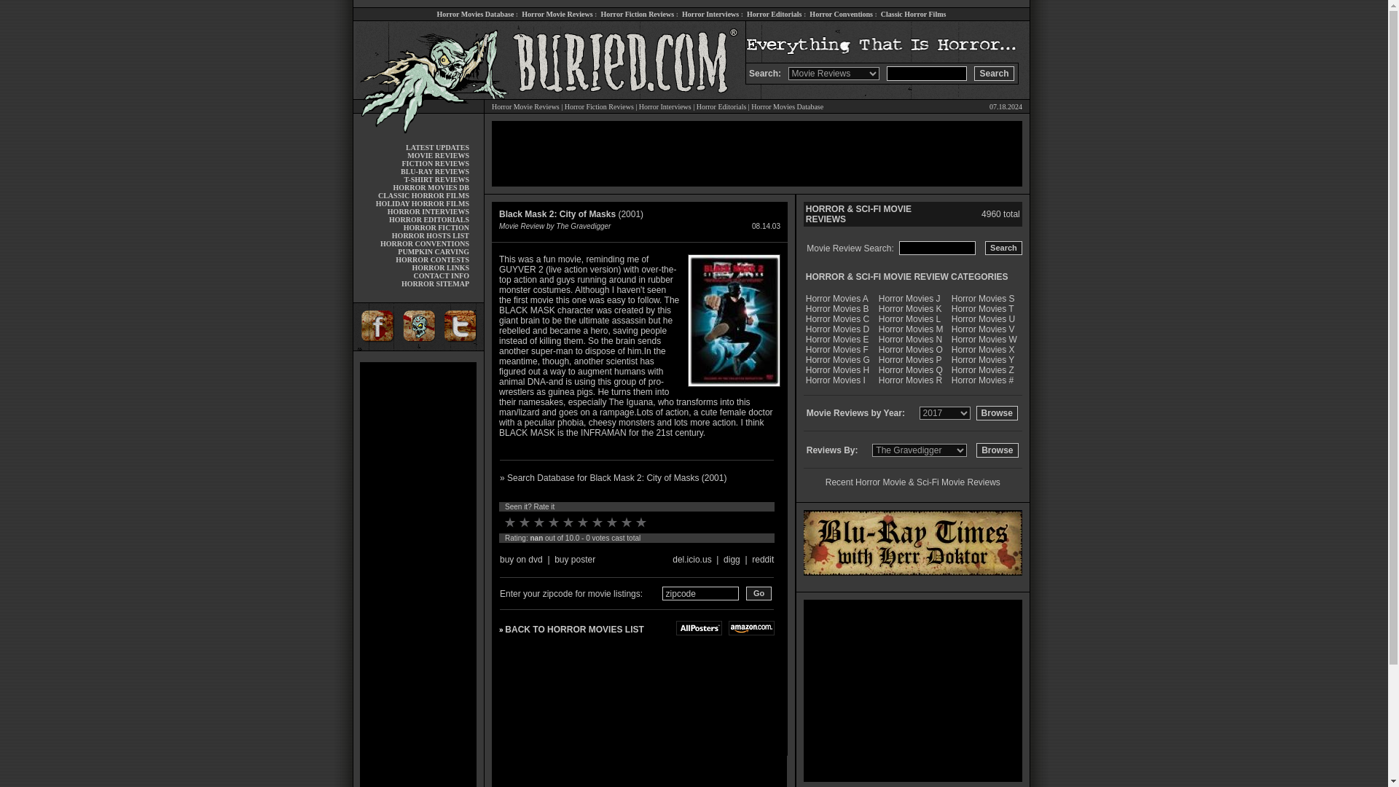  What do you see at coordinates (710, 14) in the screenshot?
I see `Horror Interviews` at bounding box center [710, 14].